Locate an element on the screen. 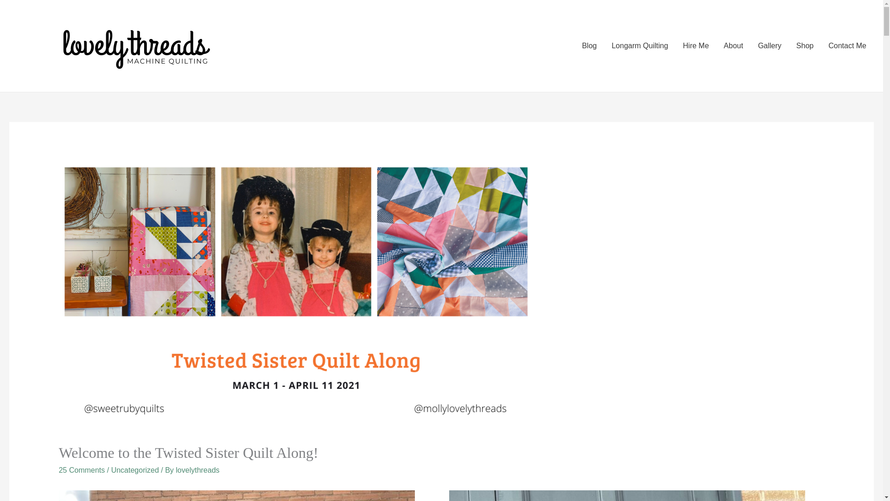  Shop is located at coordinates (805, 45).